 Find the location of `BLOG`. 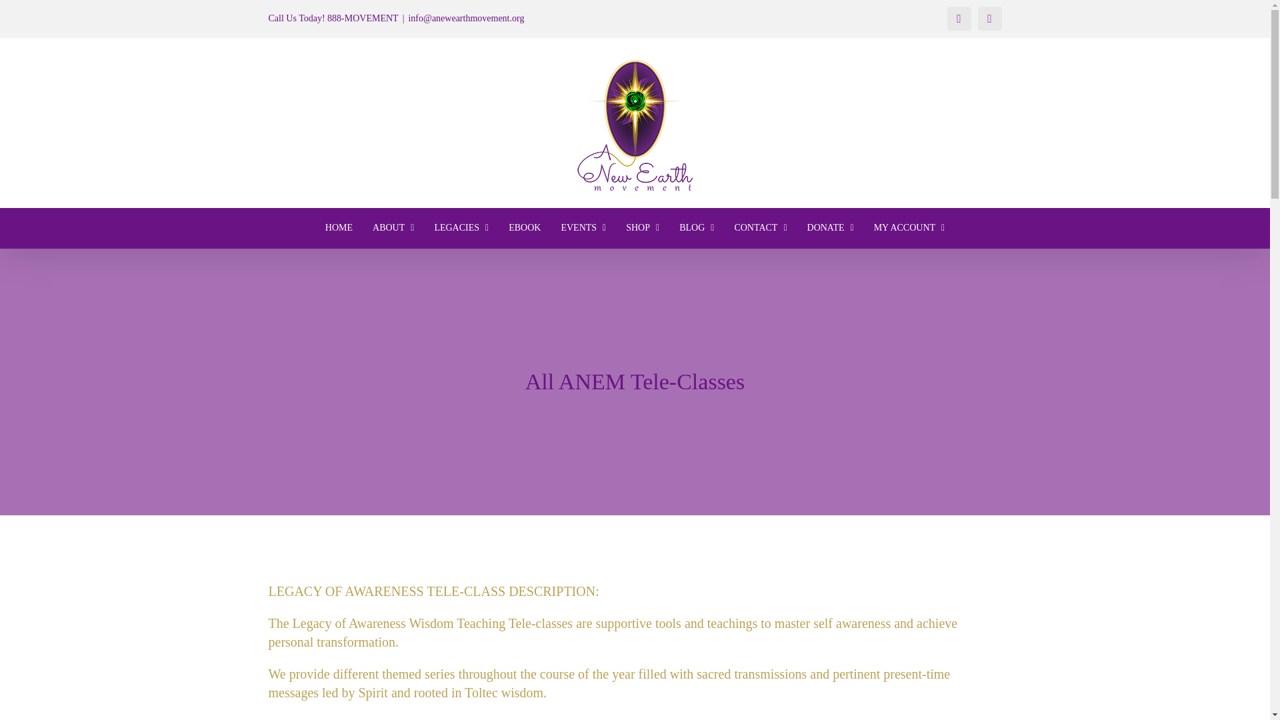

BLOG is located at coordinates (697, 228).